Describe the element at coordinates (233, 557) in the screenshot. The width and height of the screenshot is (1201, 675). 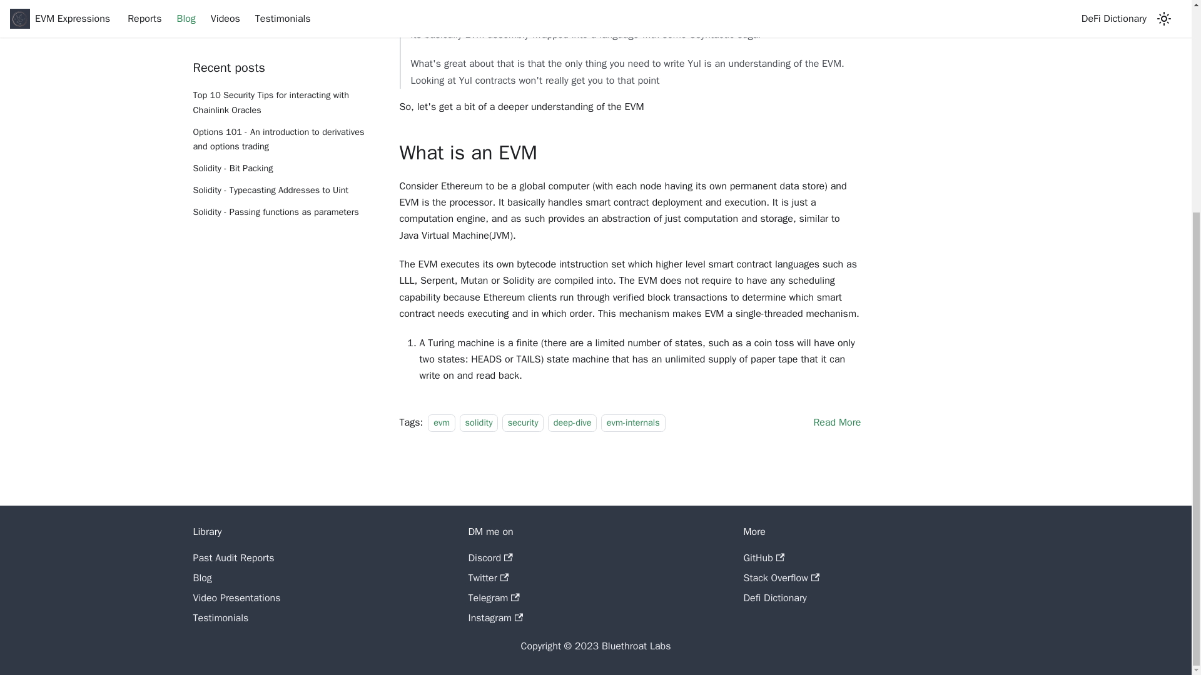
I see `Past Audit Reports` at that location.